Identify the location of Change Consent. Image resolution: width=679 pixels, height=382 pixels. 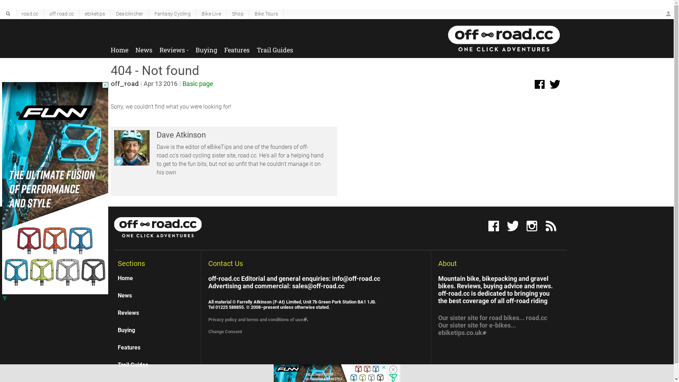
(225, 332).